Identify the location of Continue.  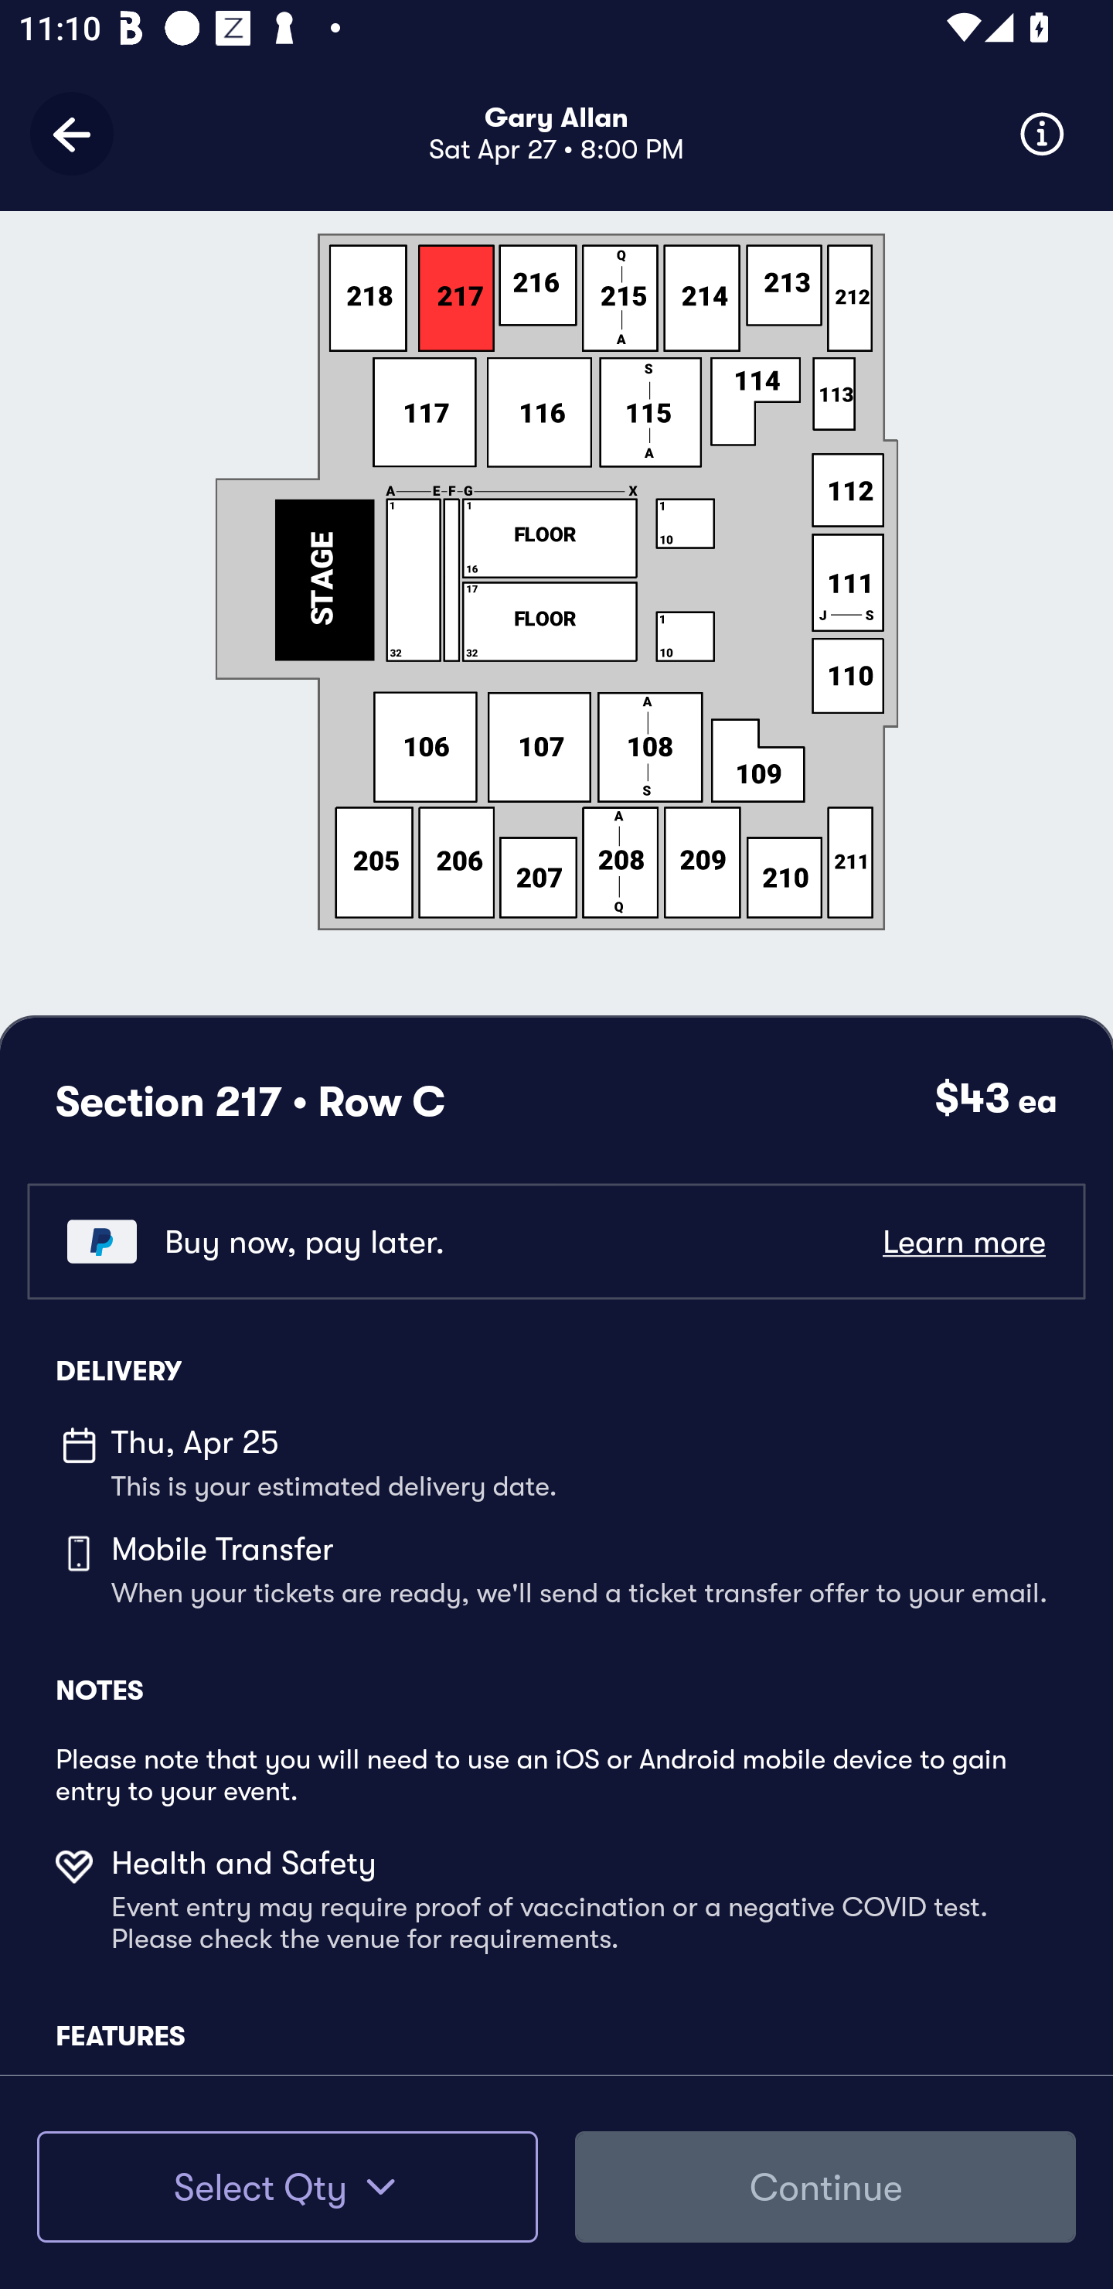
(825, 2187).